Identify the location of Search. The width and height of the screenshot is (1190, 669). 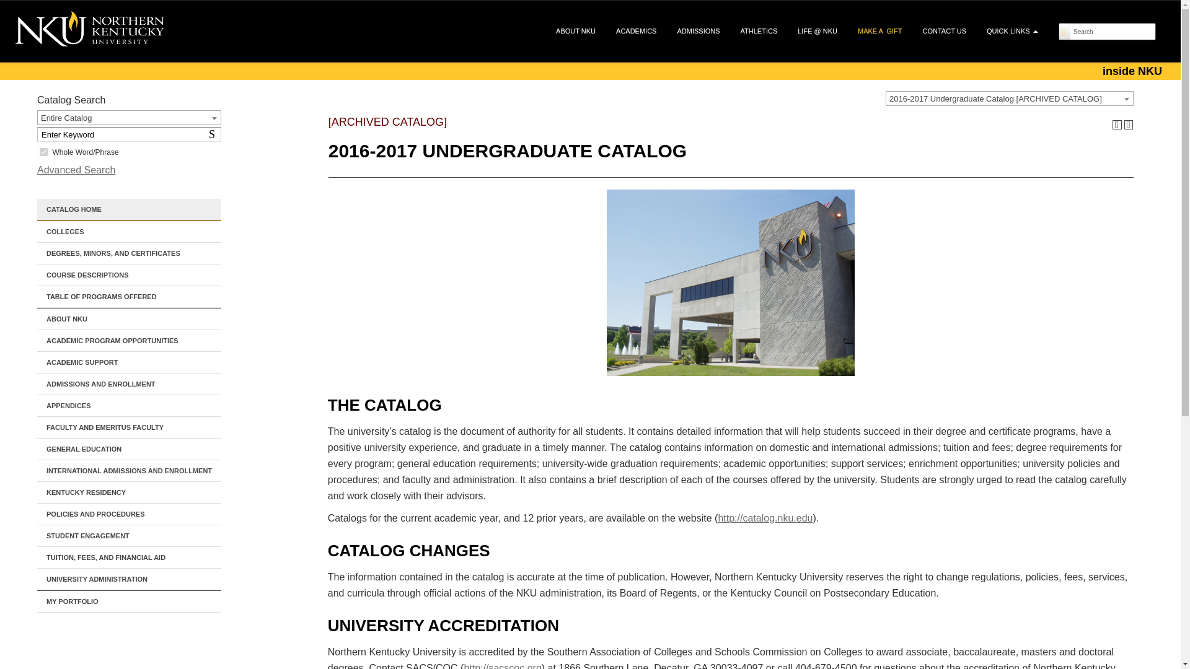
(1113, 31).